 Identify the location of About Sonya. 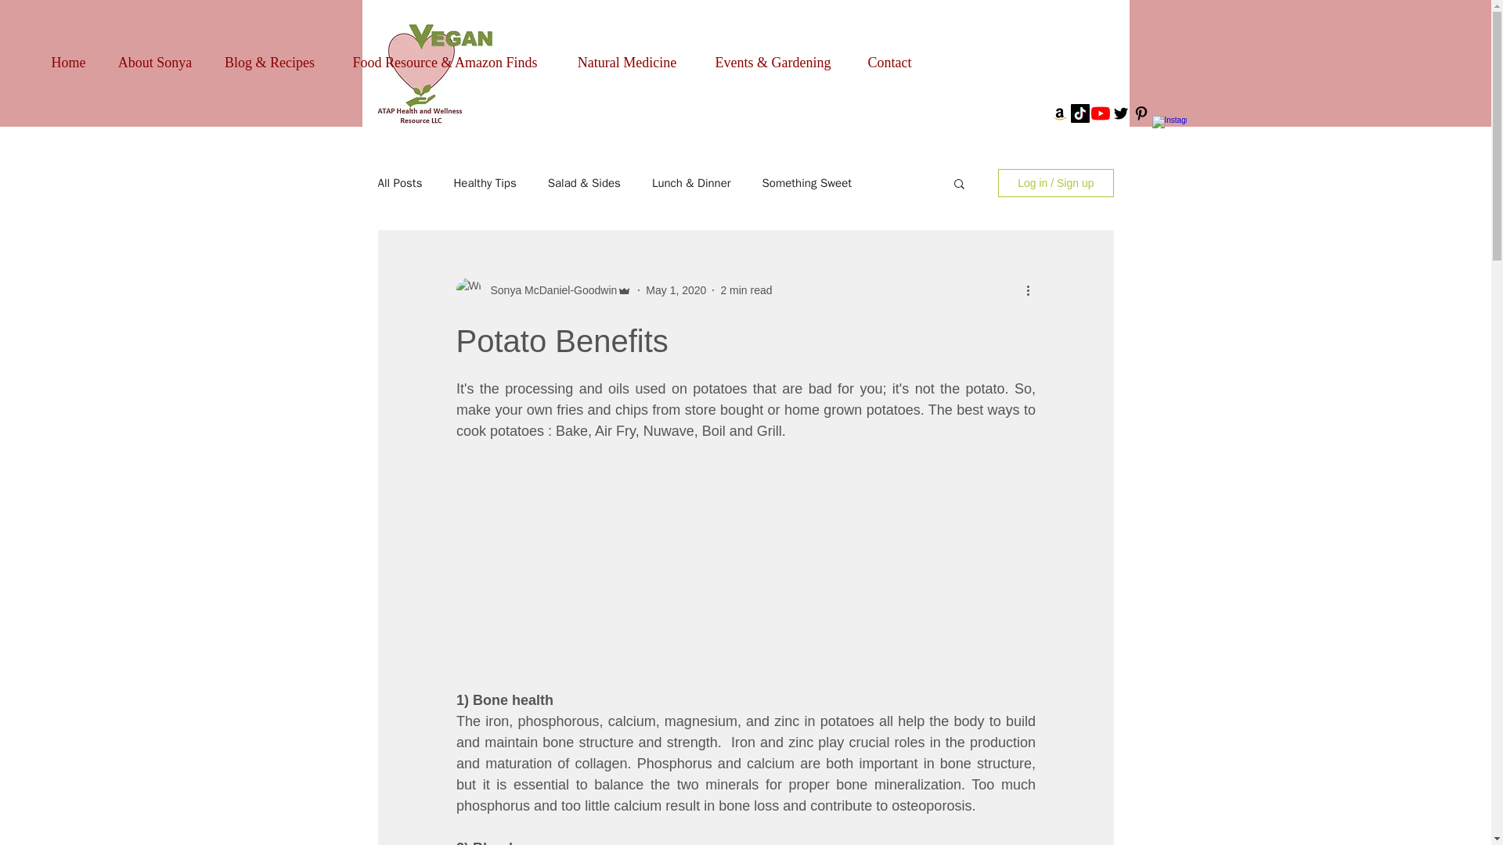
(155, 56).